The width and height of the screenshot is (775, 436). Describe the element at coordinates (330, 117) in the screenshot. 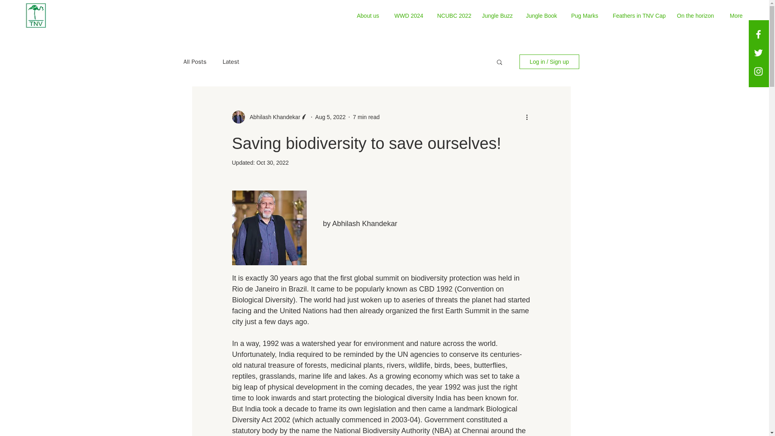

I see `Aug 5, 2022` at that location.